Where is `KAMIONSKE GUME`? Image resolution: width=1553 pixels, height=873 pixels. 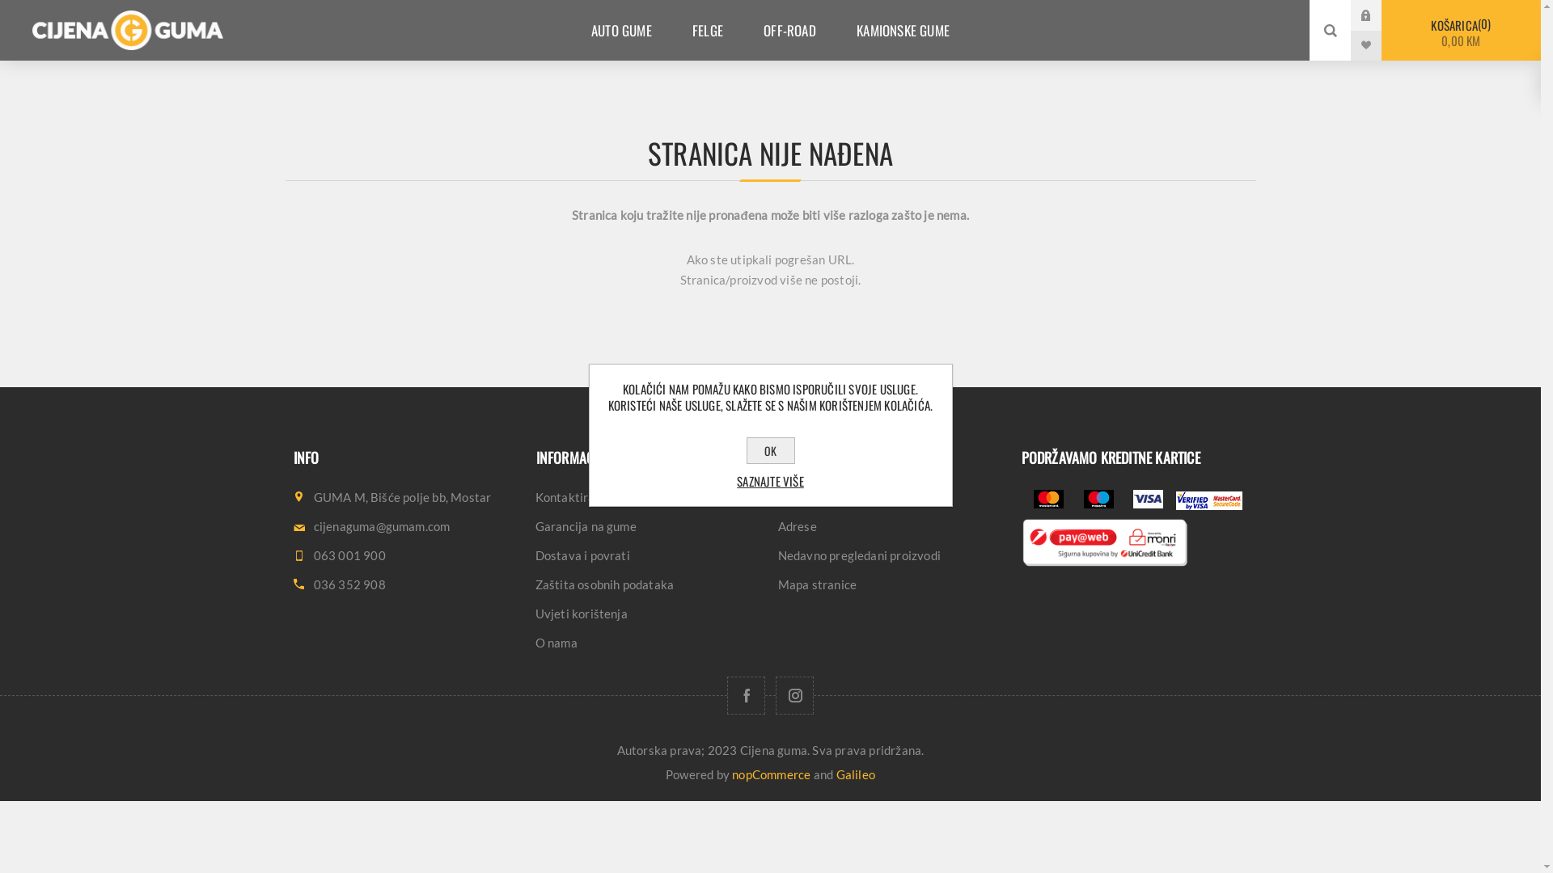
KAMIONSKE GUME is located at coordinates (903, 31).